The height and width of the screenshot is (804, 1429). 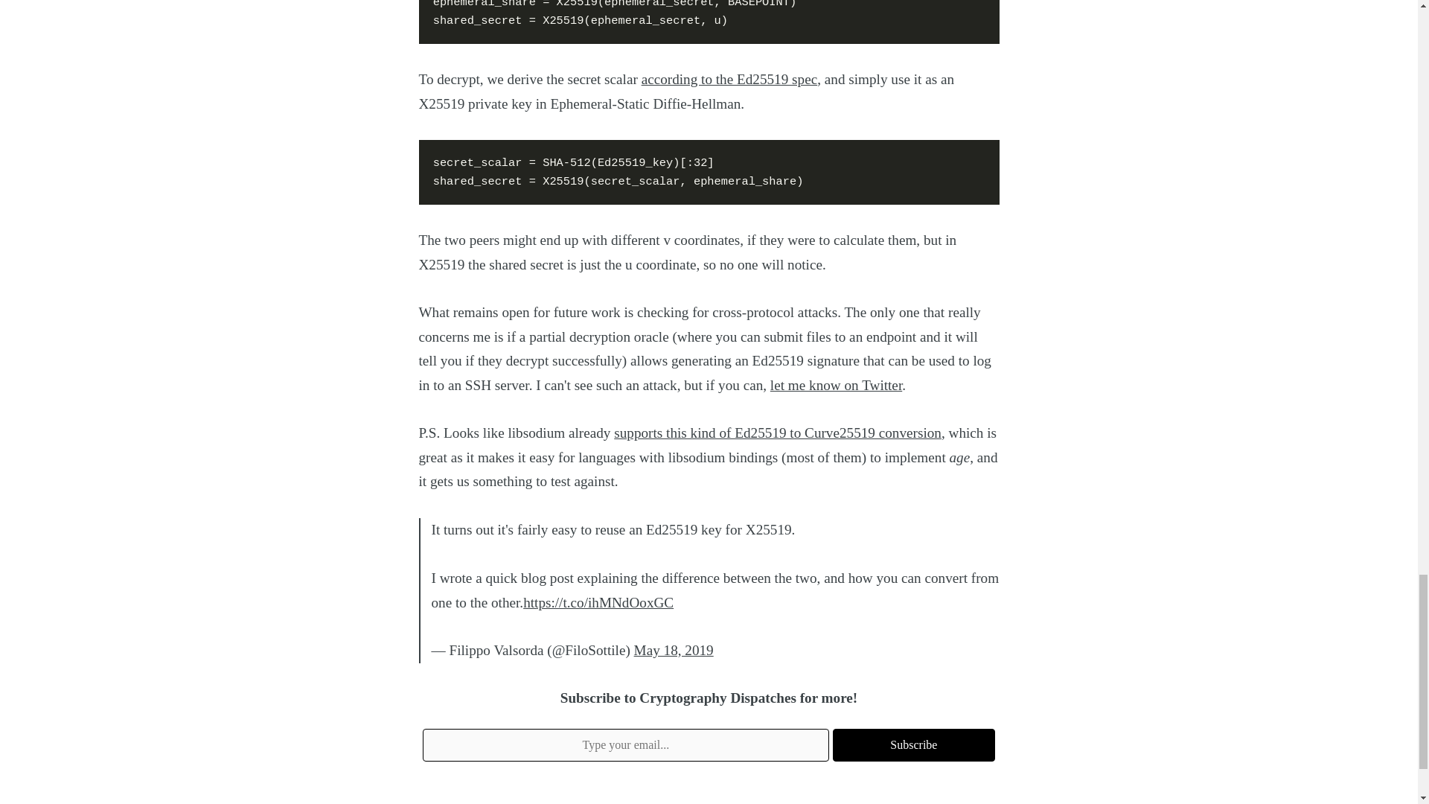 I want to click on Subscribe, so click(x=914, y=744).